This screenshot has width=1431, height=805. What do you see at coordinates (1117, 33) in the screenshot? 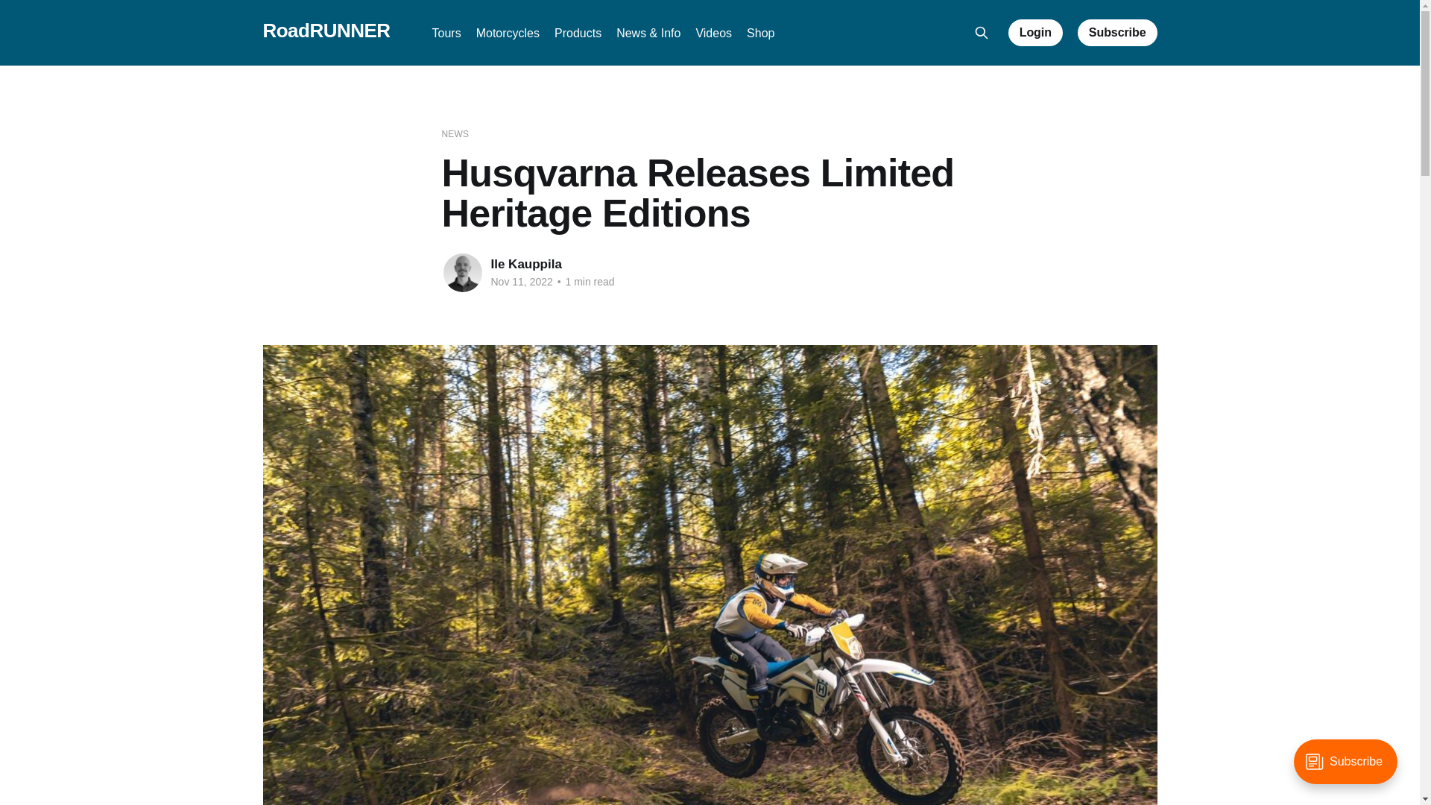
I see `Subscribe` at bounding box center [1117, 33].